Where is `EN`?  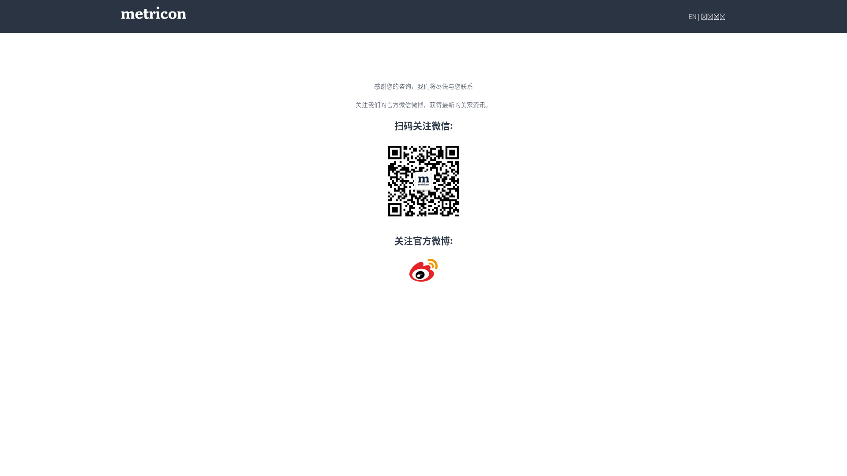
EN is located at coordinates (693, 16).